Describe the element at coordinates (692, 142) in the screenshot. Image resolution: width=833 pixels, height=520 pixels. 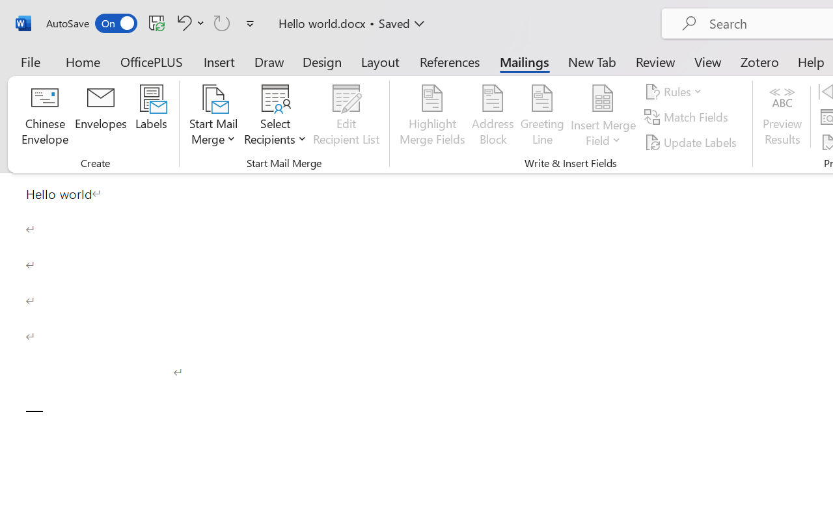
I see `Update Labels` at that location.